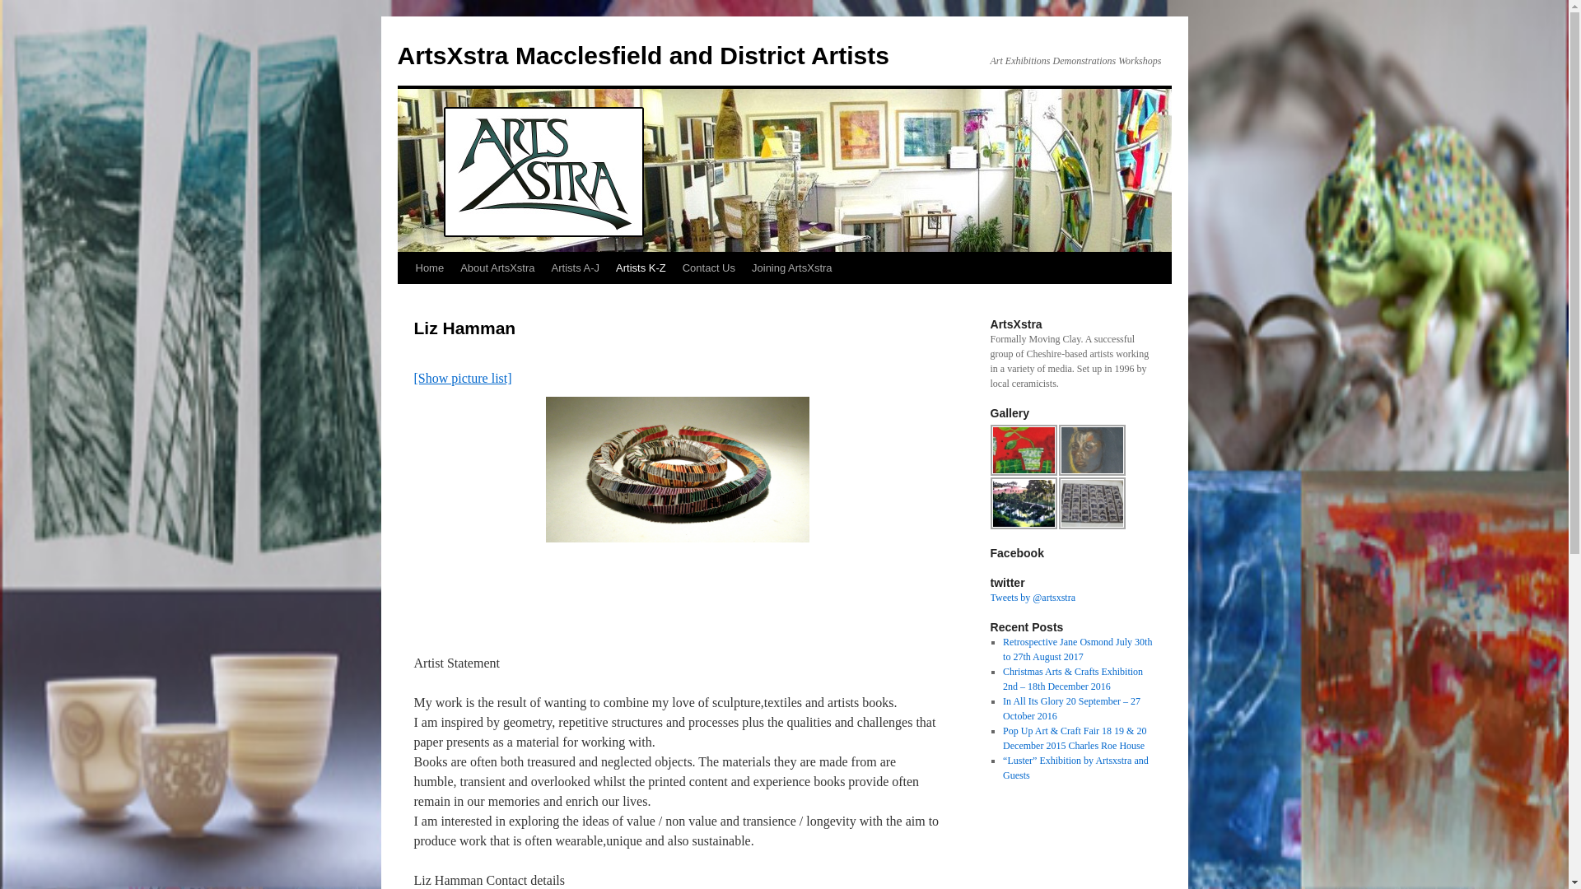 This screenshot has width=1581, height=889. Describe the element at coordinates (497, 268) in the screenshot. I see `About ArtsXstra` at that location.